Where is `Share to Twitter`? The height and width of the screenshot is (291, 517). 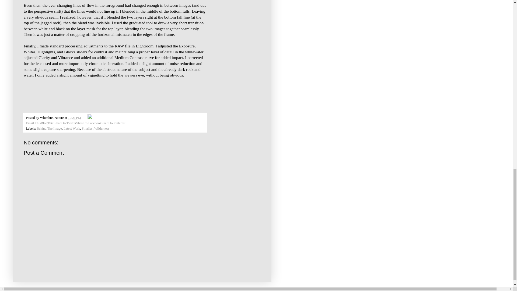 Share to Twitter is located at coordinates (65, 123).